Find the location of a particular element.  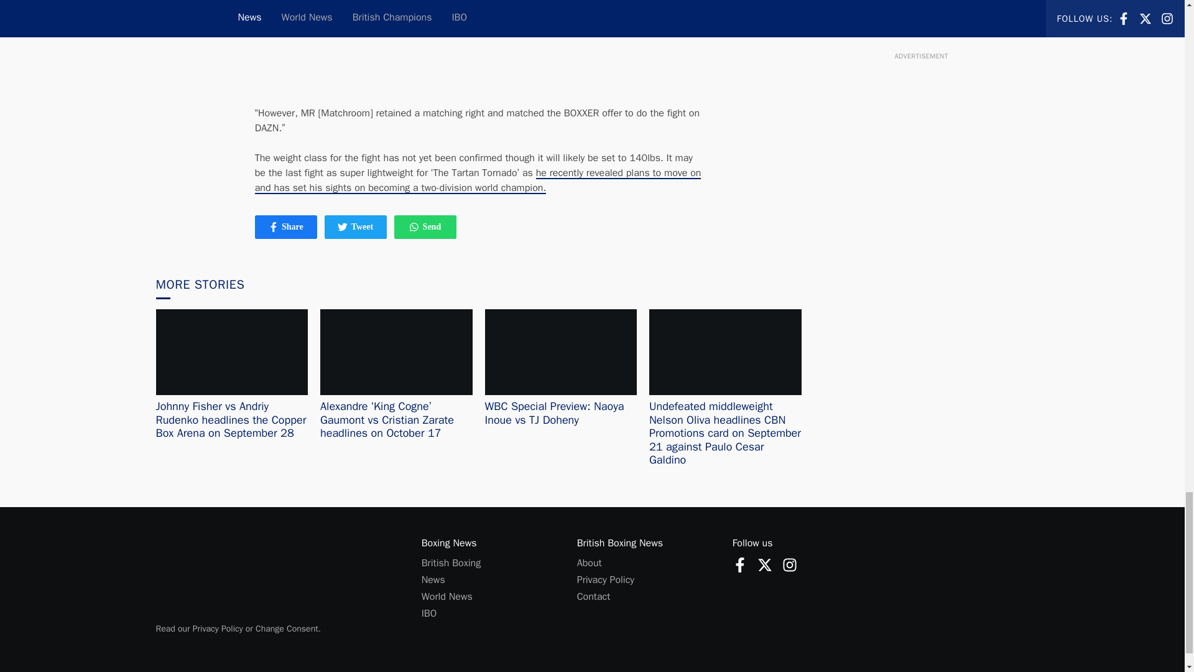

IBO is located at coordinates (429, 614).